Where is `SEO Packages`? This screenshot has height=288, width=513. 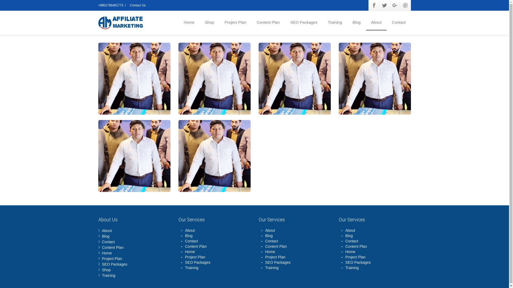
SEO Packages is located at coordinates (304, 23).